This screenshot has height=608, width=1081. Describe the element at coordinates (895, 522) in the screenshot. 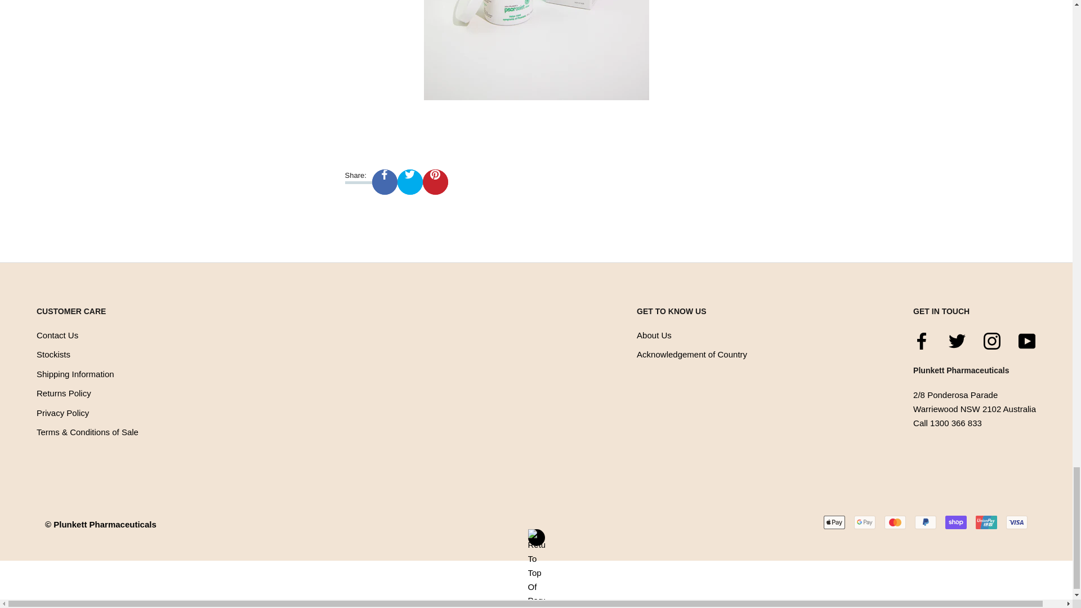

I see `Mastercard` at that location.